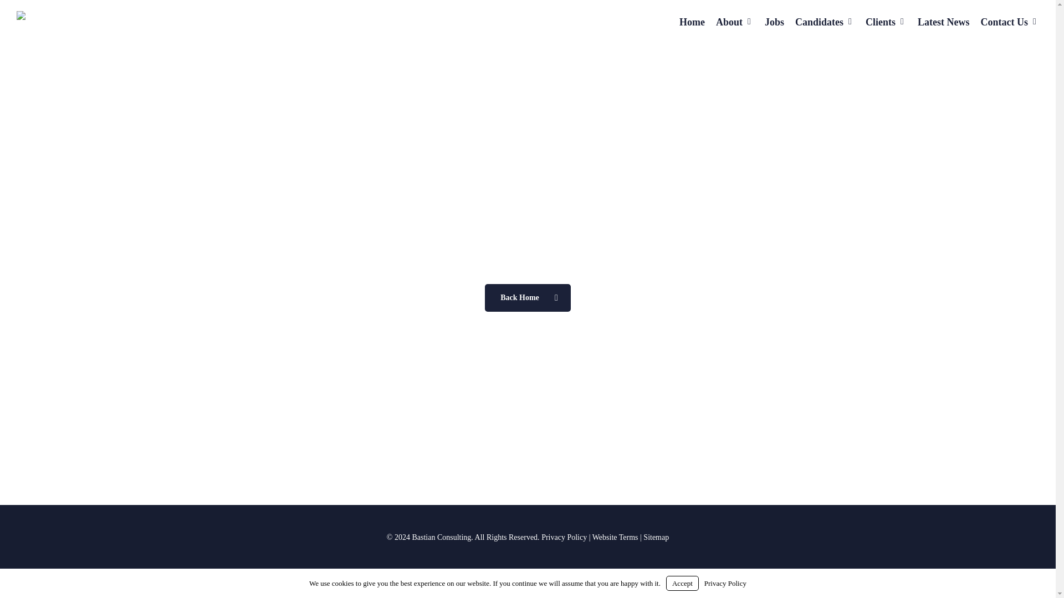 Image resolution: width=1064 pixels, height=598 pixels. What do you see at coordinates (551, 576) in the screenshot?
I see `Recsites` at bounding box center [551, 576].